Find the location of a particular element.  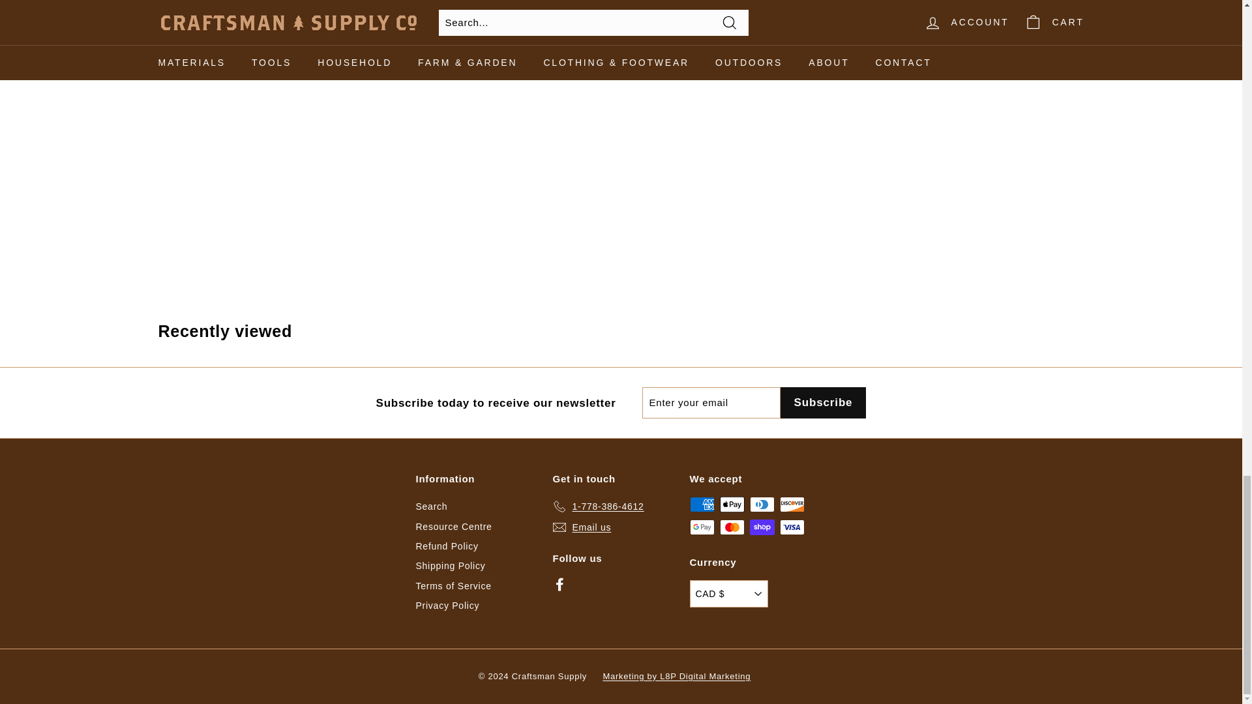

Mastercard is located at coordinates (732, 527).